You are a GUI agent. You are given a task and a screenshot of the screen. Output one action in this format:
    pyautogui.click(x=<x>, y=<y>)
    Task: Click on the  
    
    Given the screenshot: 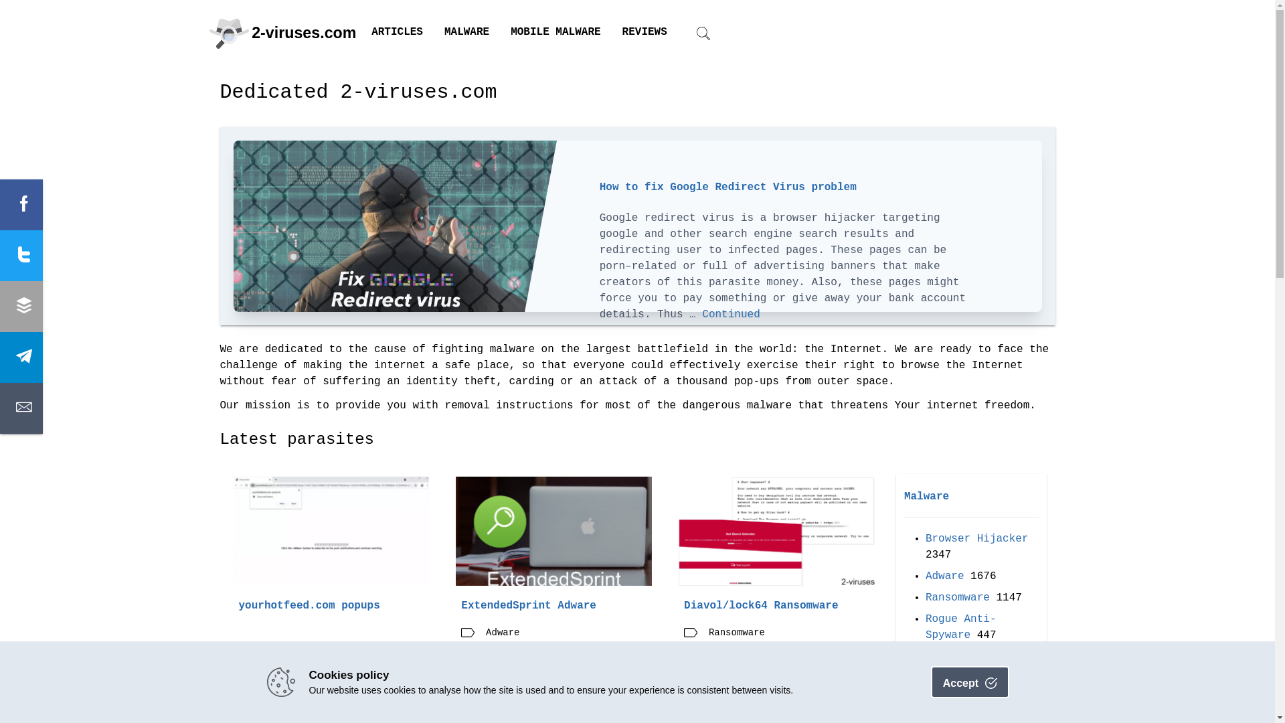 What is the action you would take?
    pyautogui.click(x=21, y=205)
    